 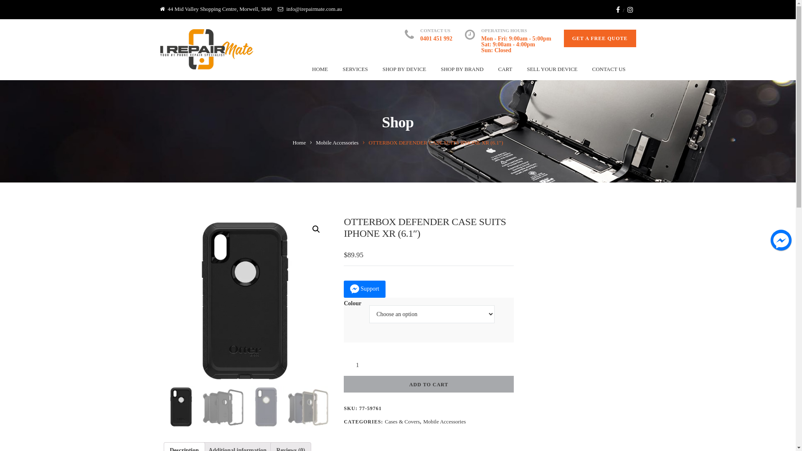 I want to click on I Repair Mate, so click(x=206, y=49).